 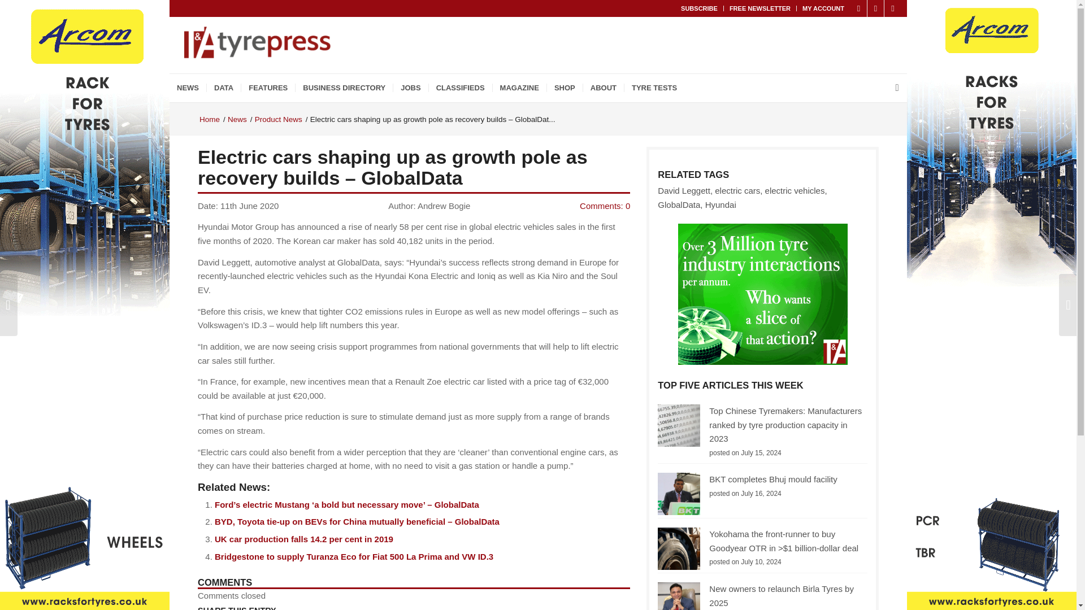 What do you see at coordinates (223, 88) in the screenshot?
I see `DATA` at bounding box center [223, 88].